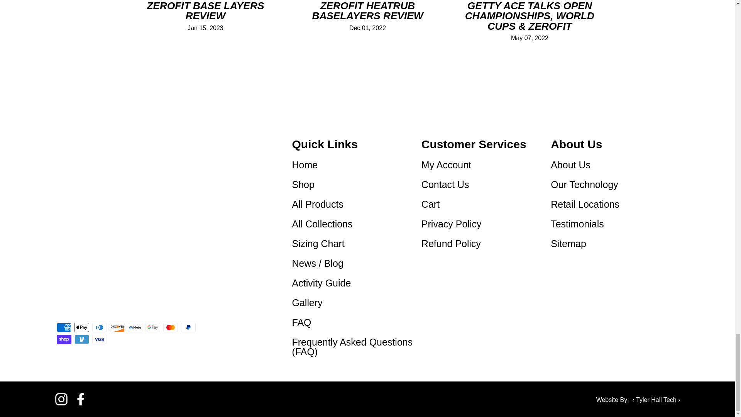 Image resolution: width=741 pixels, height=417 pixels. Describe the element at coordinates (81, 327) in the screenshot. I see `Apple Pay` at that location.